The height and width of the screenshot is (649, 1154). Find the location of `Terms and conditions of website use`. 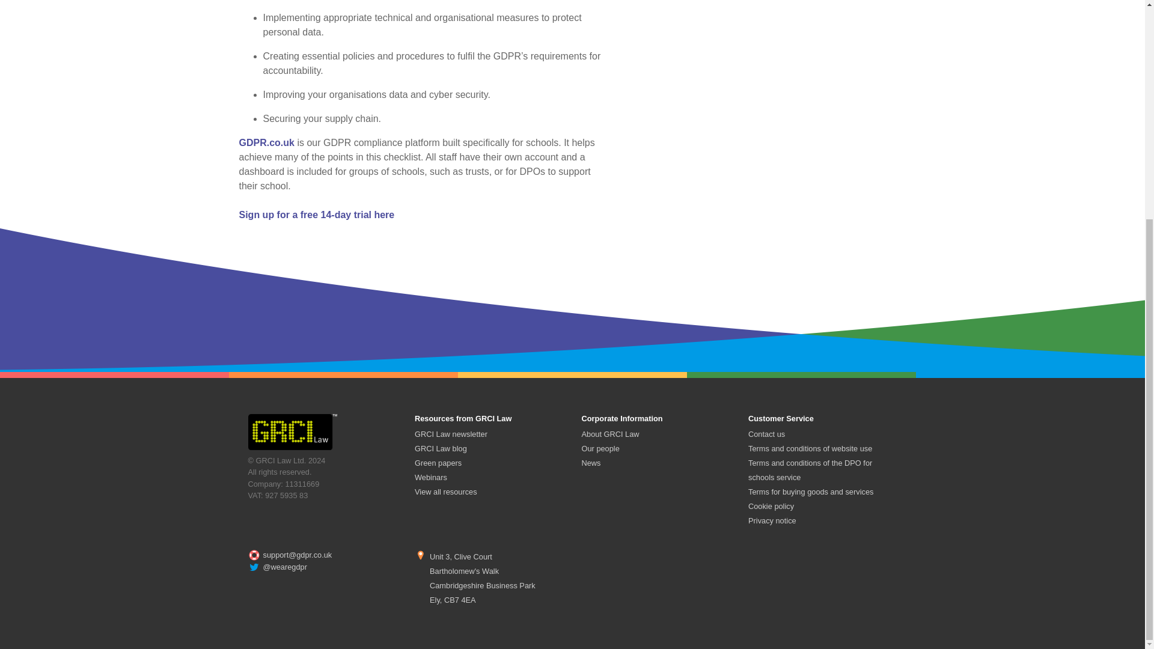

Terms and conditions of website use is located at coordinates (810, 448).